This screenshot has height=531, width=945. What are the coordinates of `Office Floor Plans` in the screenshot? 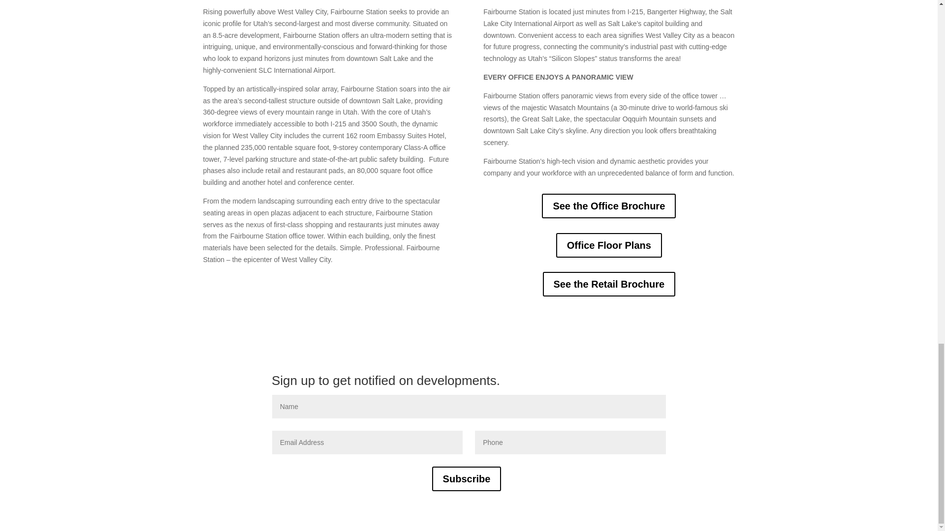 It's located at (609, 245).